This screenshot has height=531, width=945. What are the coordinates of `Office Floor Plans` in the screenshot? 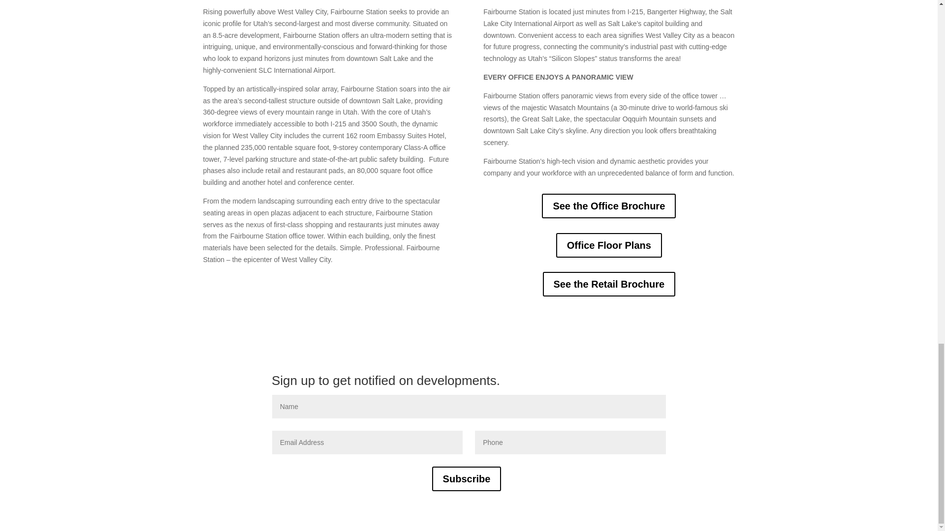 It's located at (609, 245).